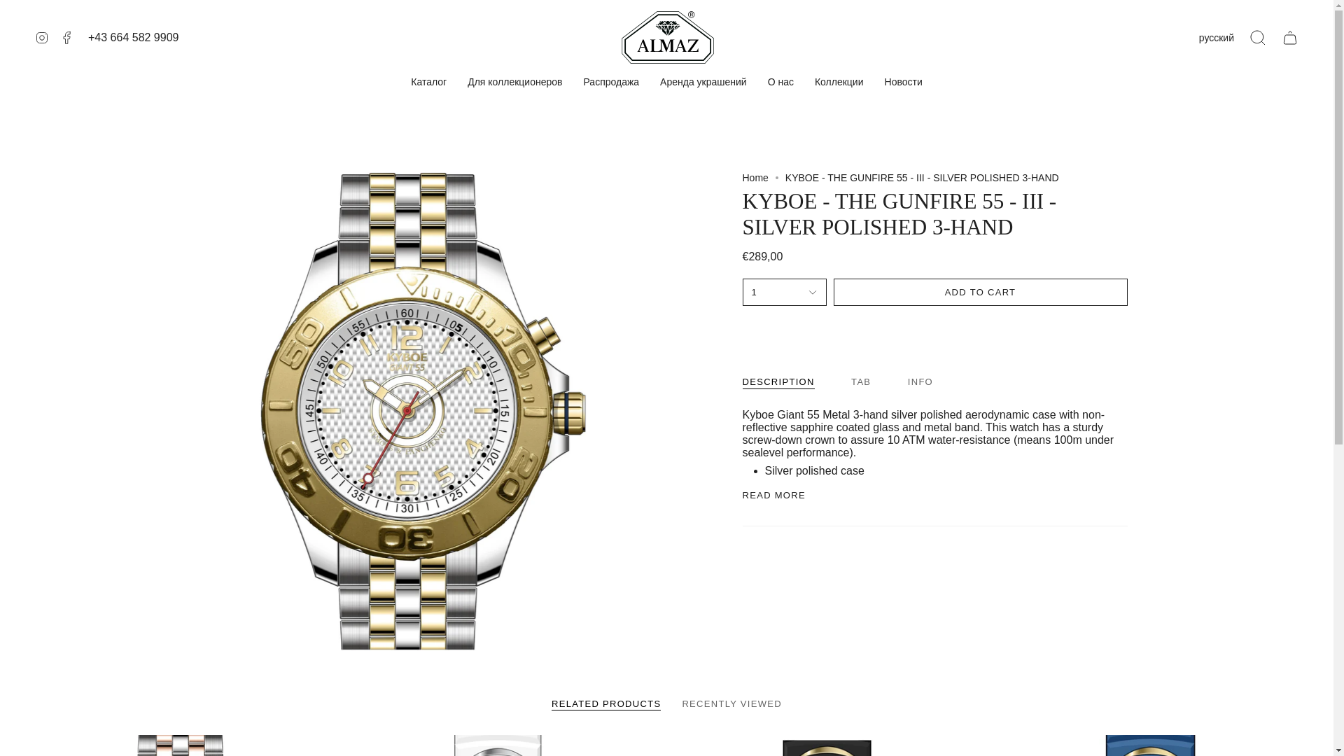 The width and height of the screenshot is (1344, 756). Describe the element at coordinates (1290, 38) in the screenshot. I see `Cart` at that location.